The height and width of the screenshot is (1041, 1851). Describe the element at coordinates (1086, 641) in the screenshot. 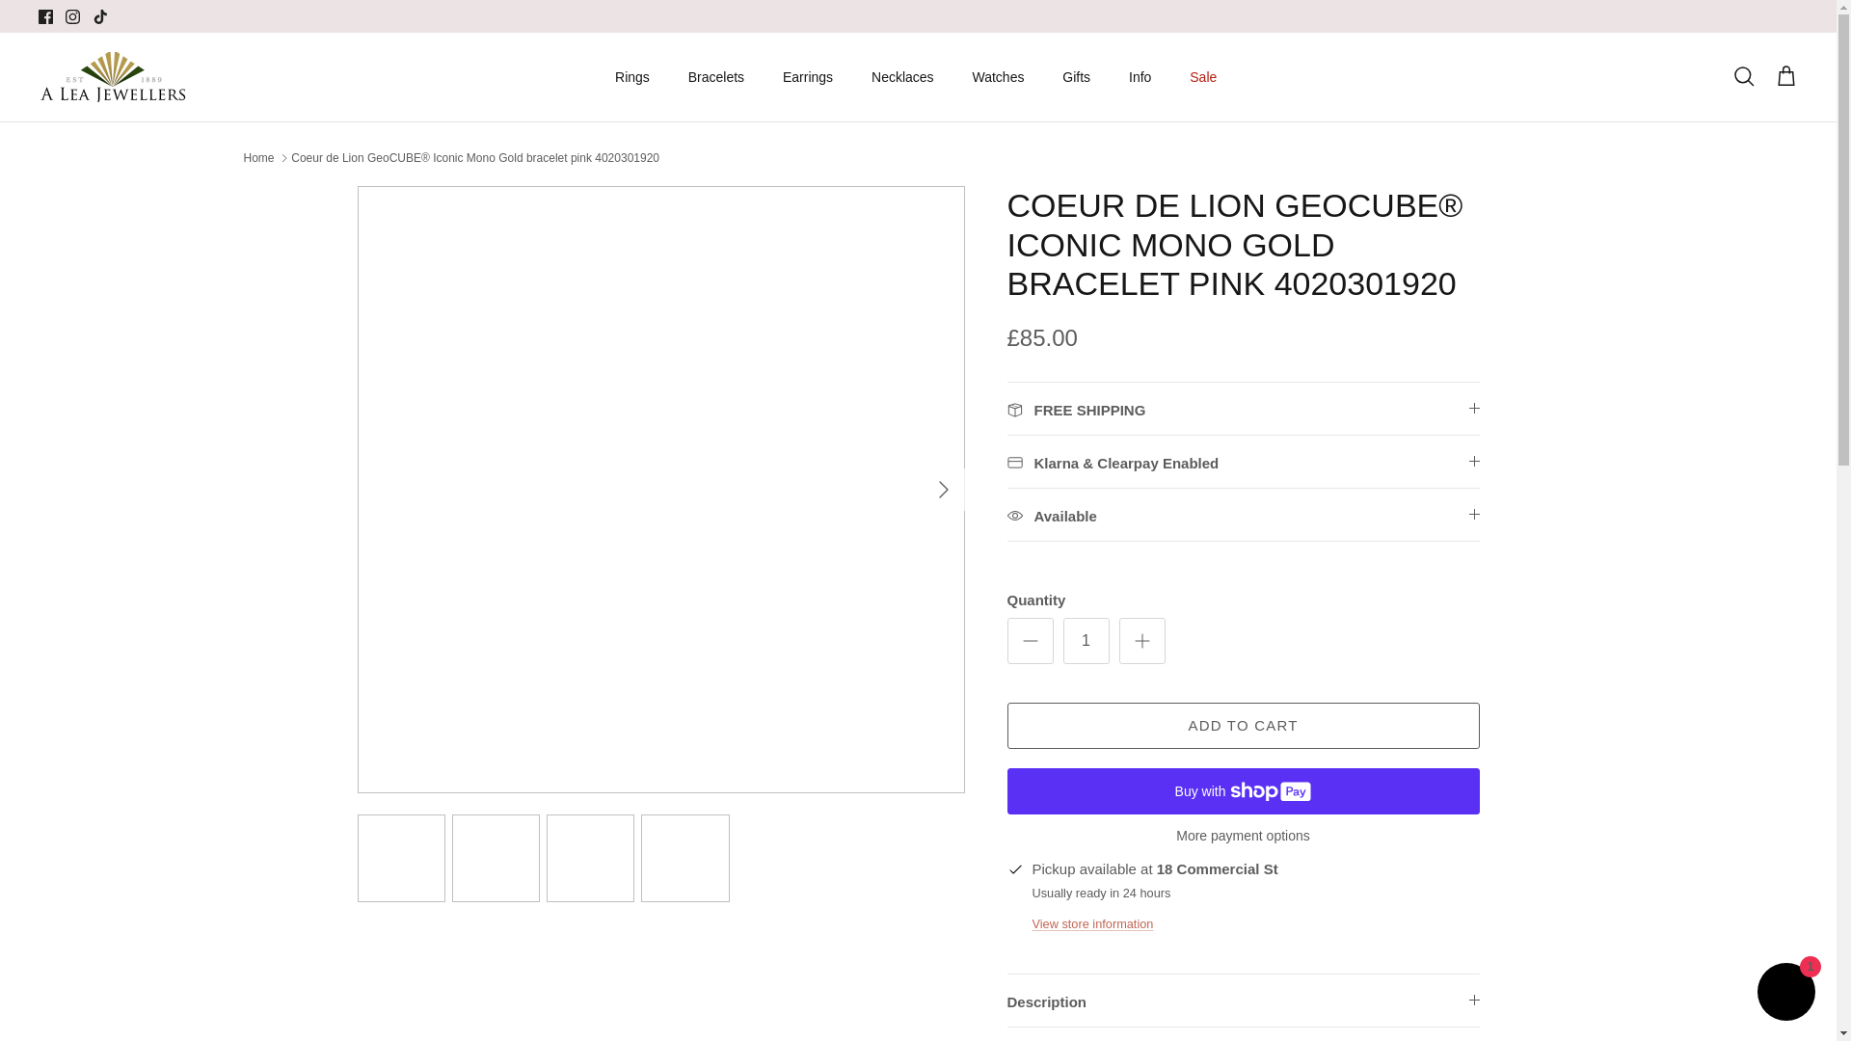

I see `1` at that location.